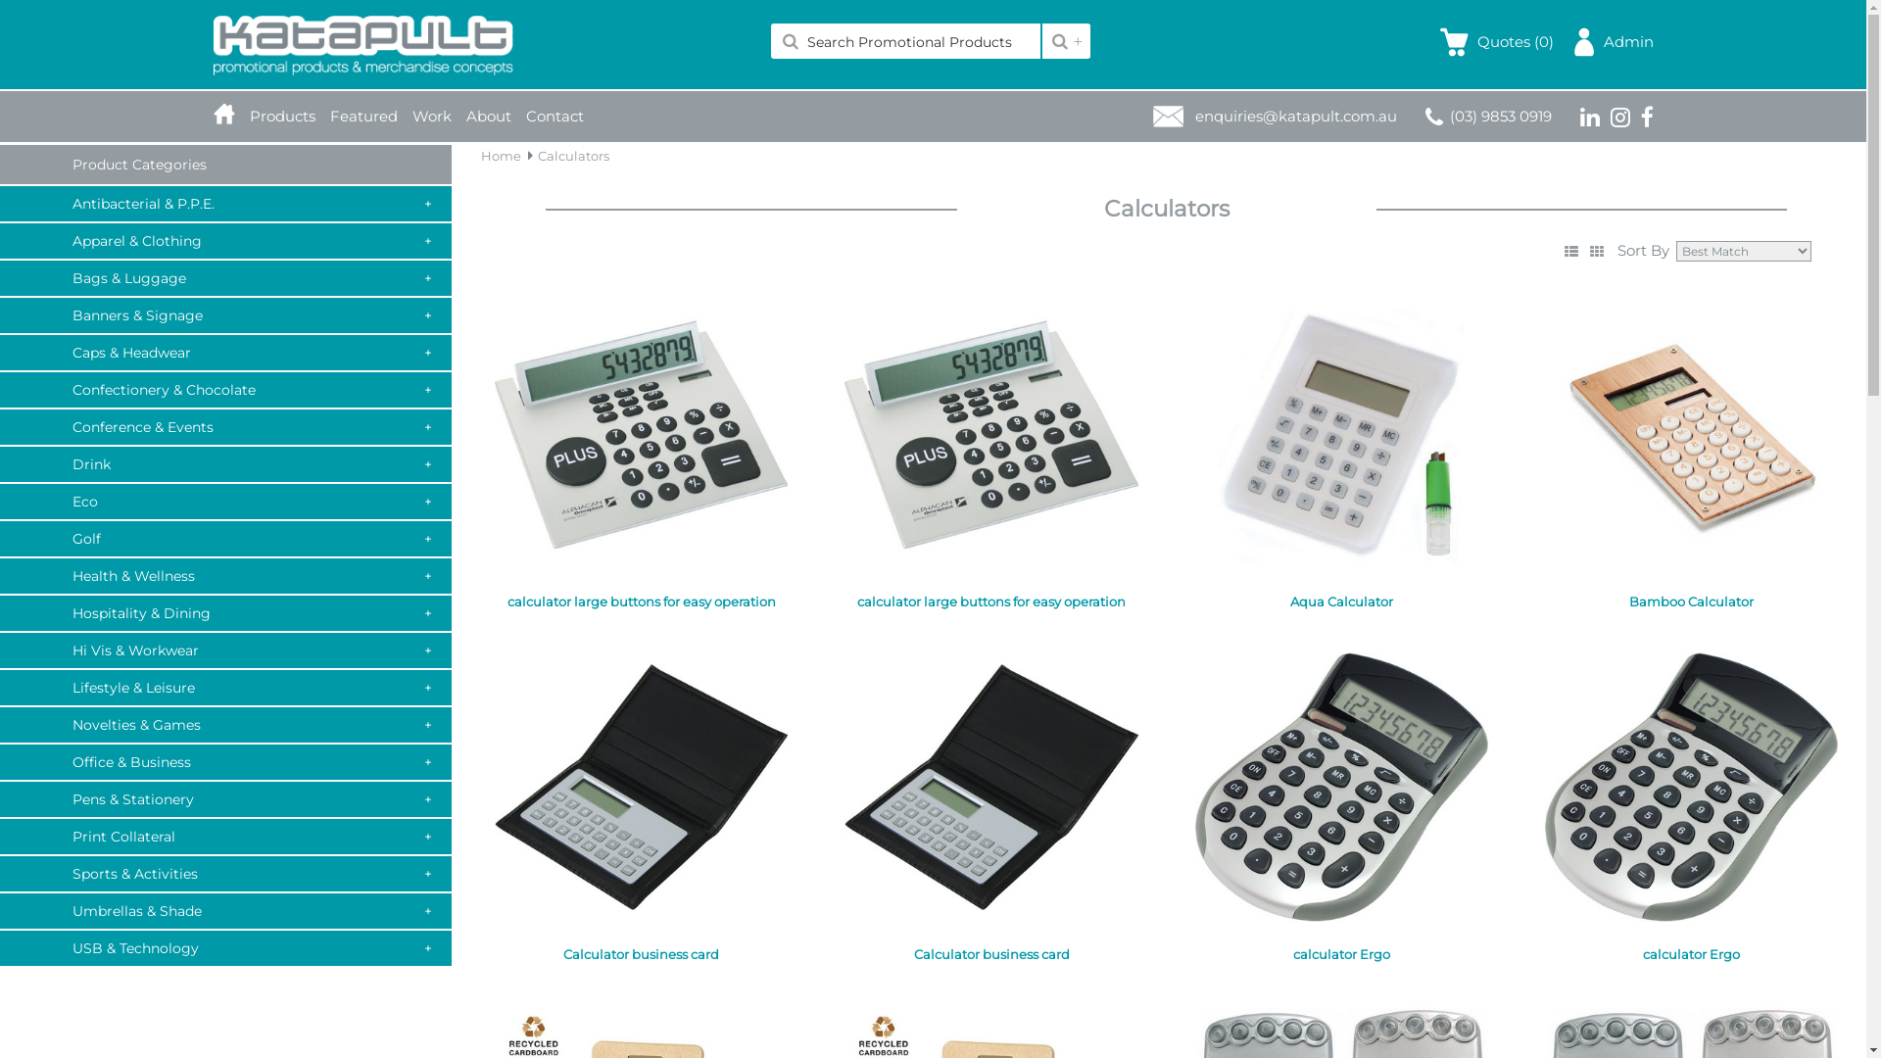 The width and height of the screenshot is (1881, 1058). I want to click on Thumb View, so click(1597, 252).